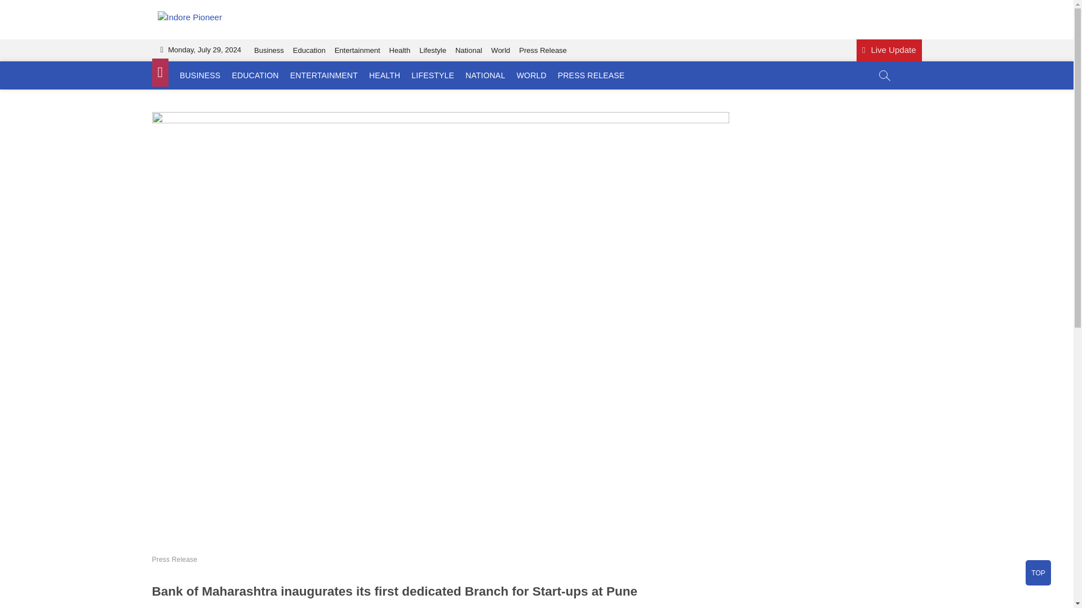 The height and width of the screenshot is (608, 1082). Describe the element at coordinates (543, 51) in the screenshot. I see `Press Release` at that location.